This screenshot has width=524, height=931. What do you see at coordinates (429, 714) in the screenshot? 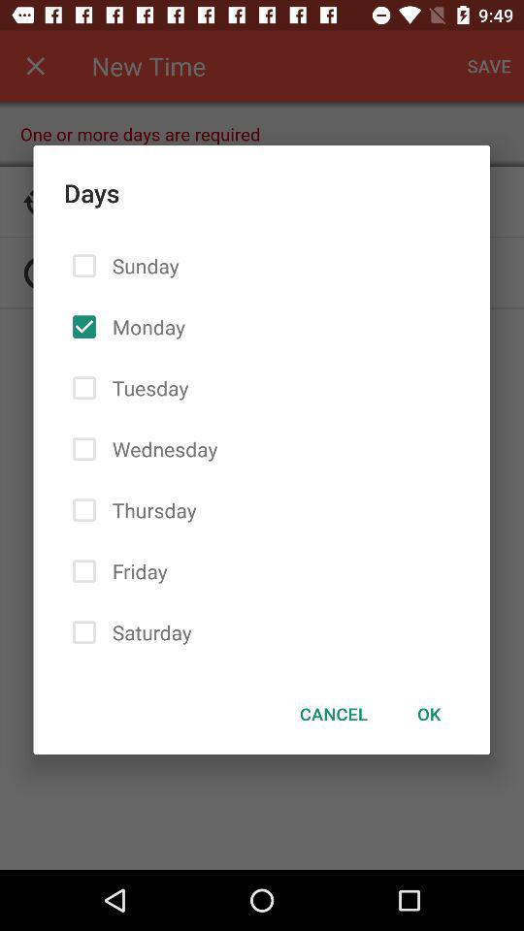
I see `open ok` at bounding box center [429, 714].